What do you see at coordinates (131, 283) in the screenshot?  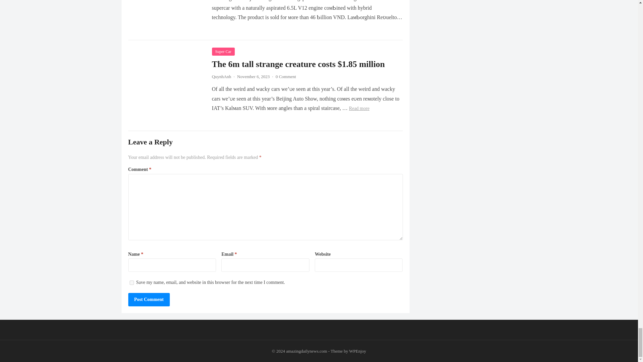 I see `yes` at bounding box center [131, 283].